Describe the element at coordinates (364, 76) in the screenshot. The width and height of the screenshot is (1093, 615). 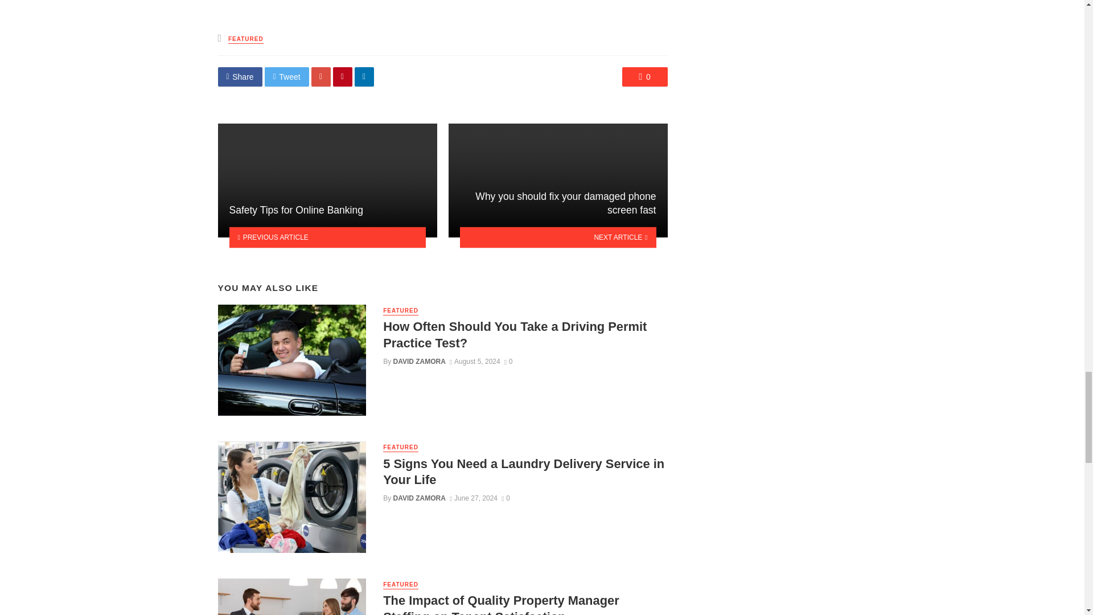
I see `Share on Linkedin` at that location.